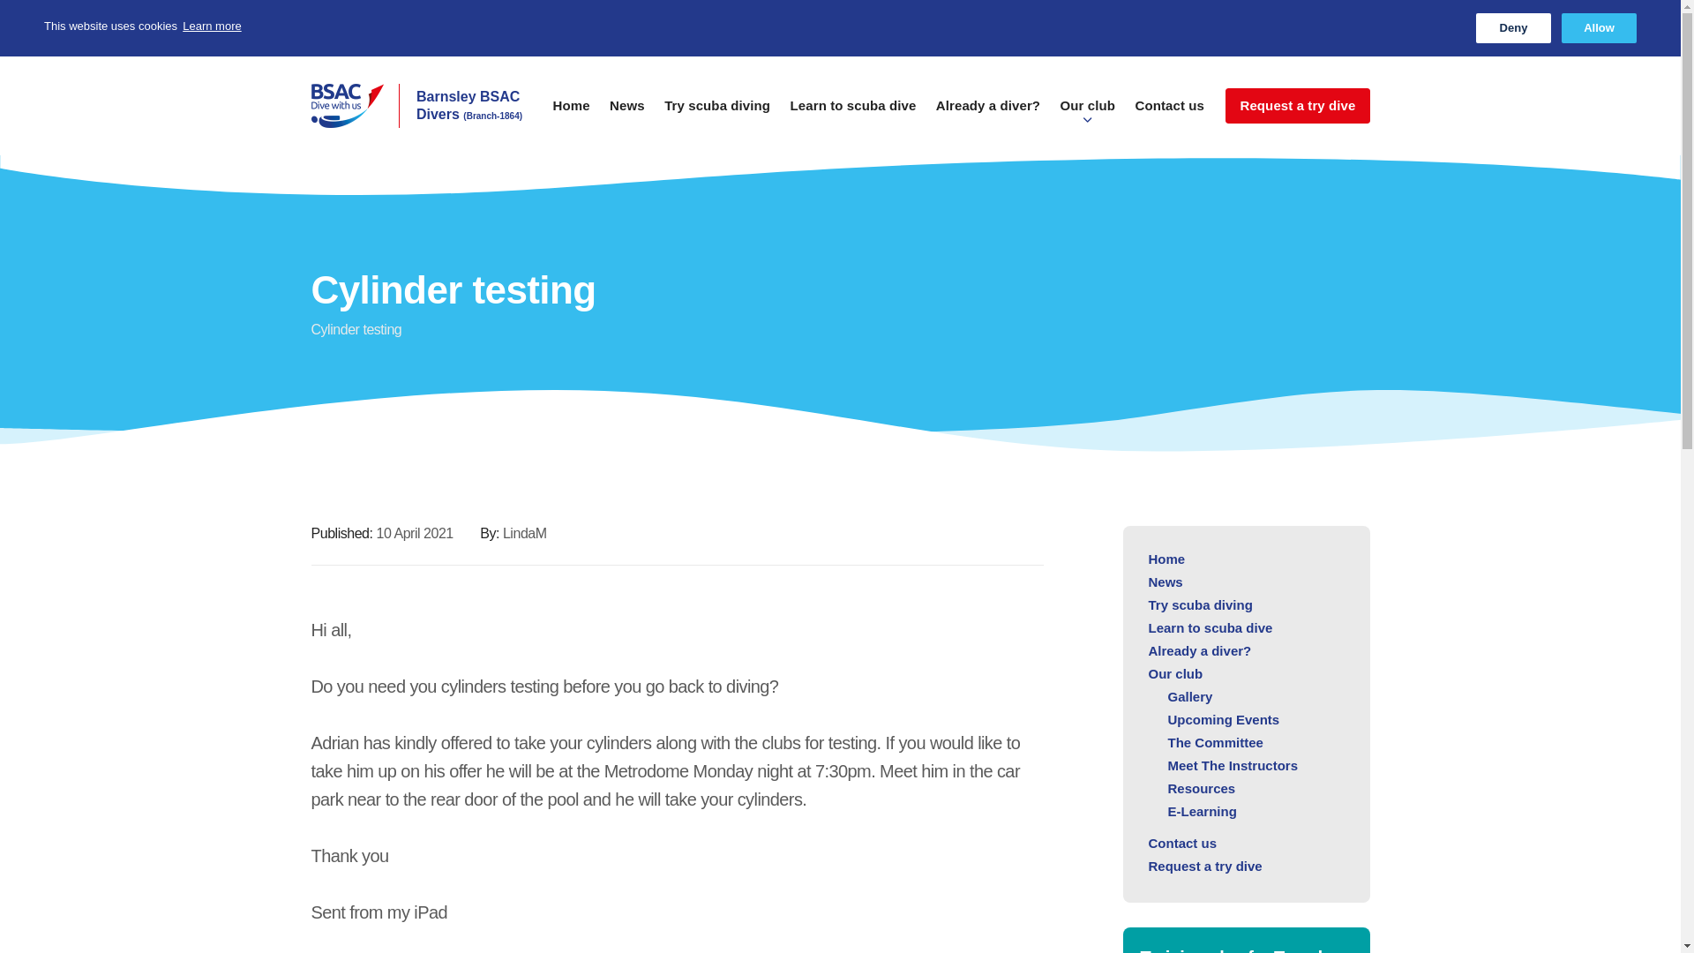  Describe the element at coordinates (212, 26) in the screenshot. I see `Learn more` at that location.